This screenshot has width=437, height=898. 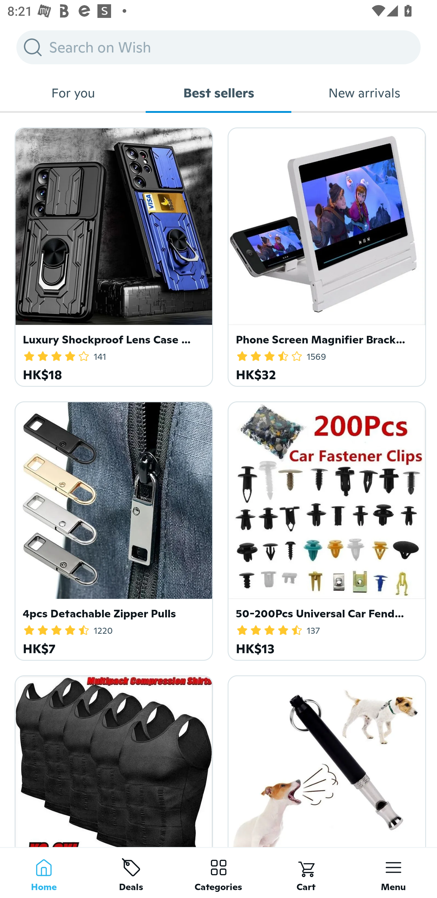 What do you see at coordinates (131, 873) in the screenshot?
I see `Deals` at bounding box center [131, 873].